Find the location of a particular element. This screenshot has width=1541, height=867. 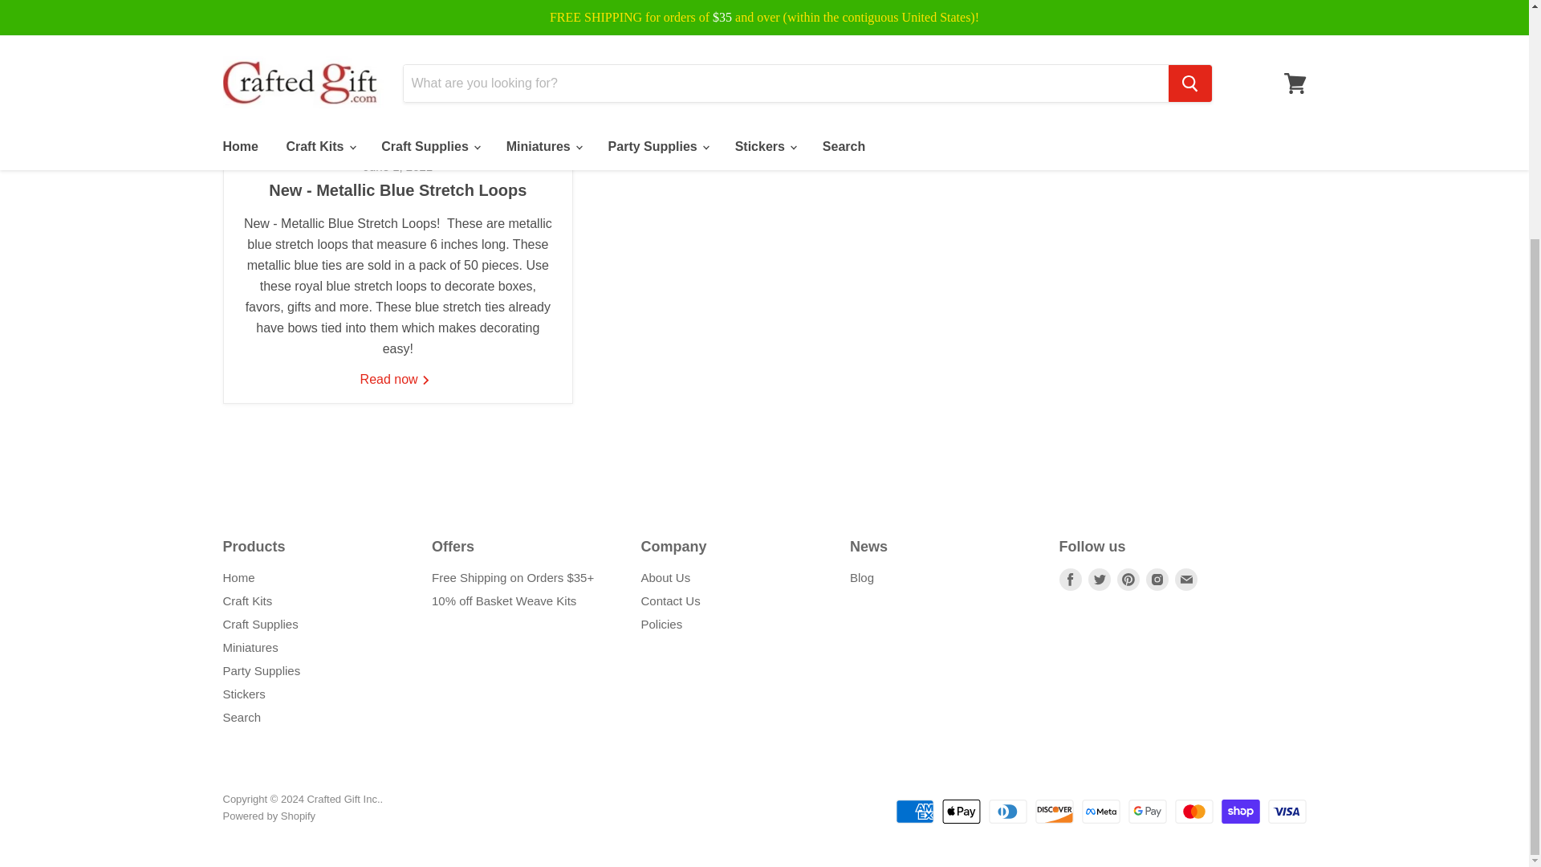

Apple Pay is located at coordinates (961, 811).